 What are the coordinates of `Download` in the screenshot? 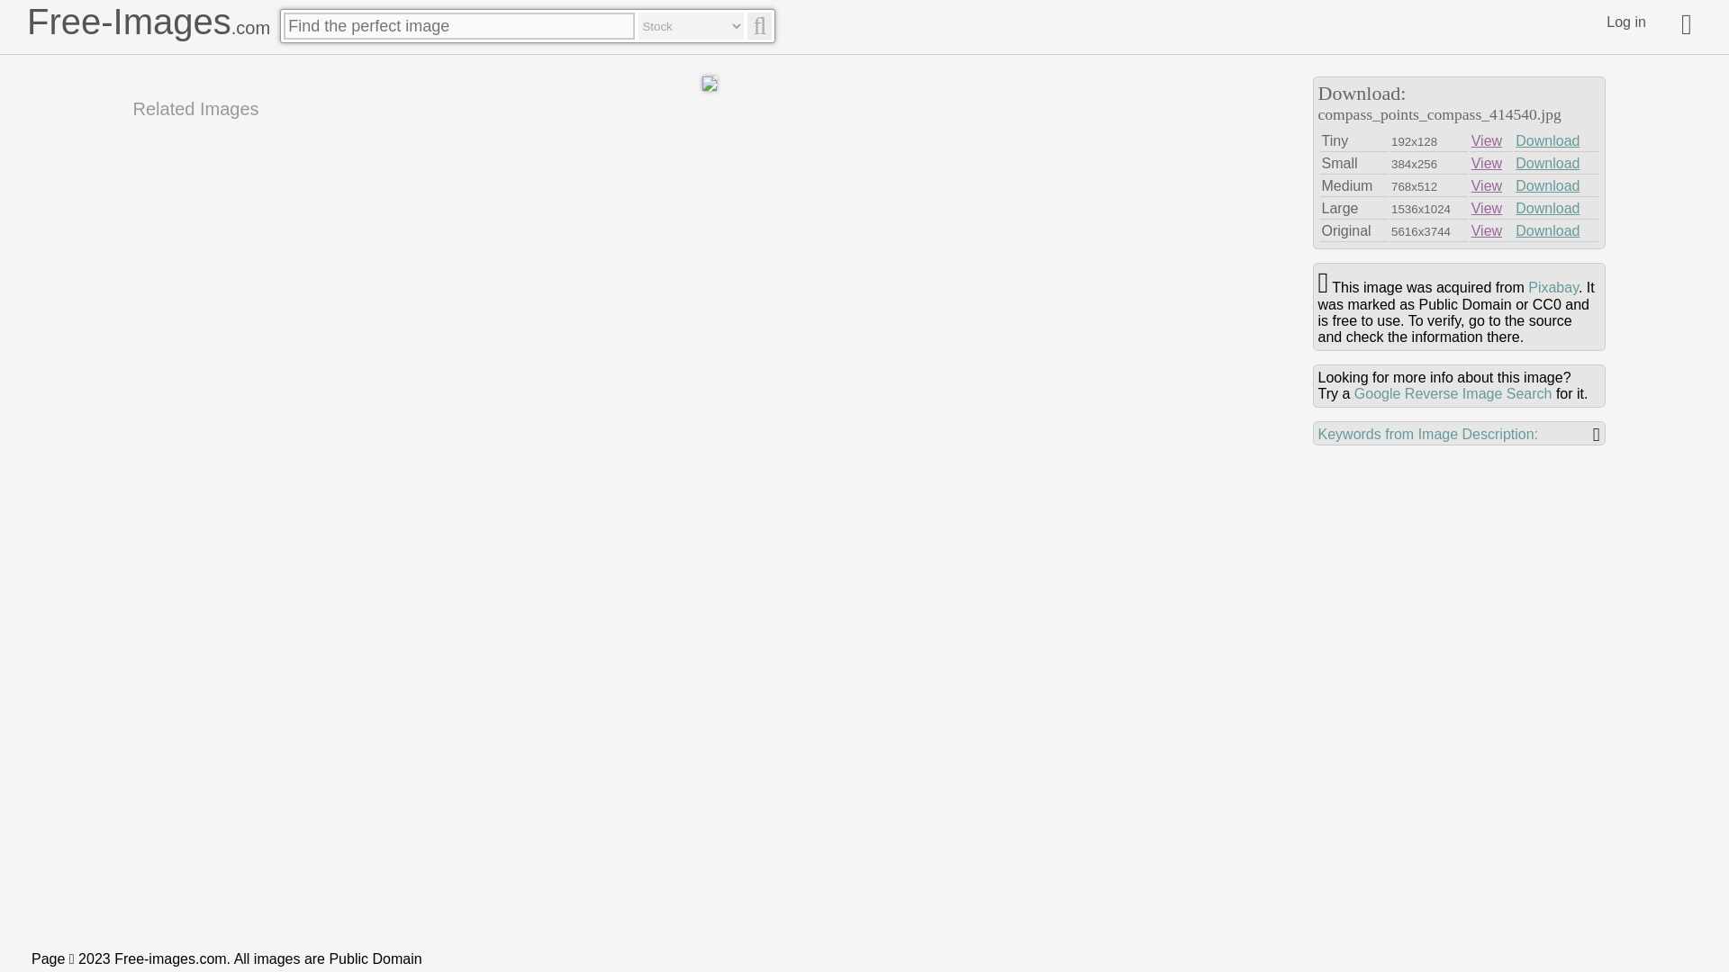 It's located at (1547, 207).